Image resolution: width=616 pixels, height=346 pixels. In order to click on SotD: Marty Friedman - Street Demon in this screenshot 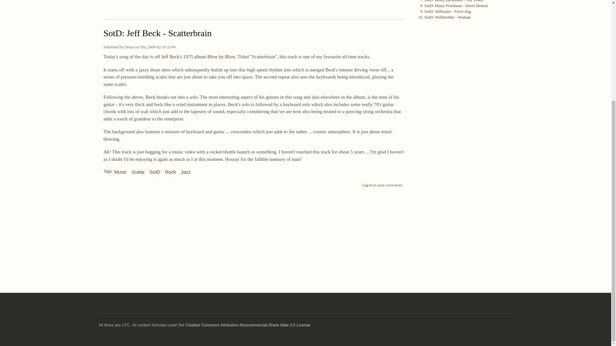, I will do `click(456, 5)`.